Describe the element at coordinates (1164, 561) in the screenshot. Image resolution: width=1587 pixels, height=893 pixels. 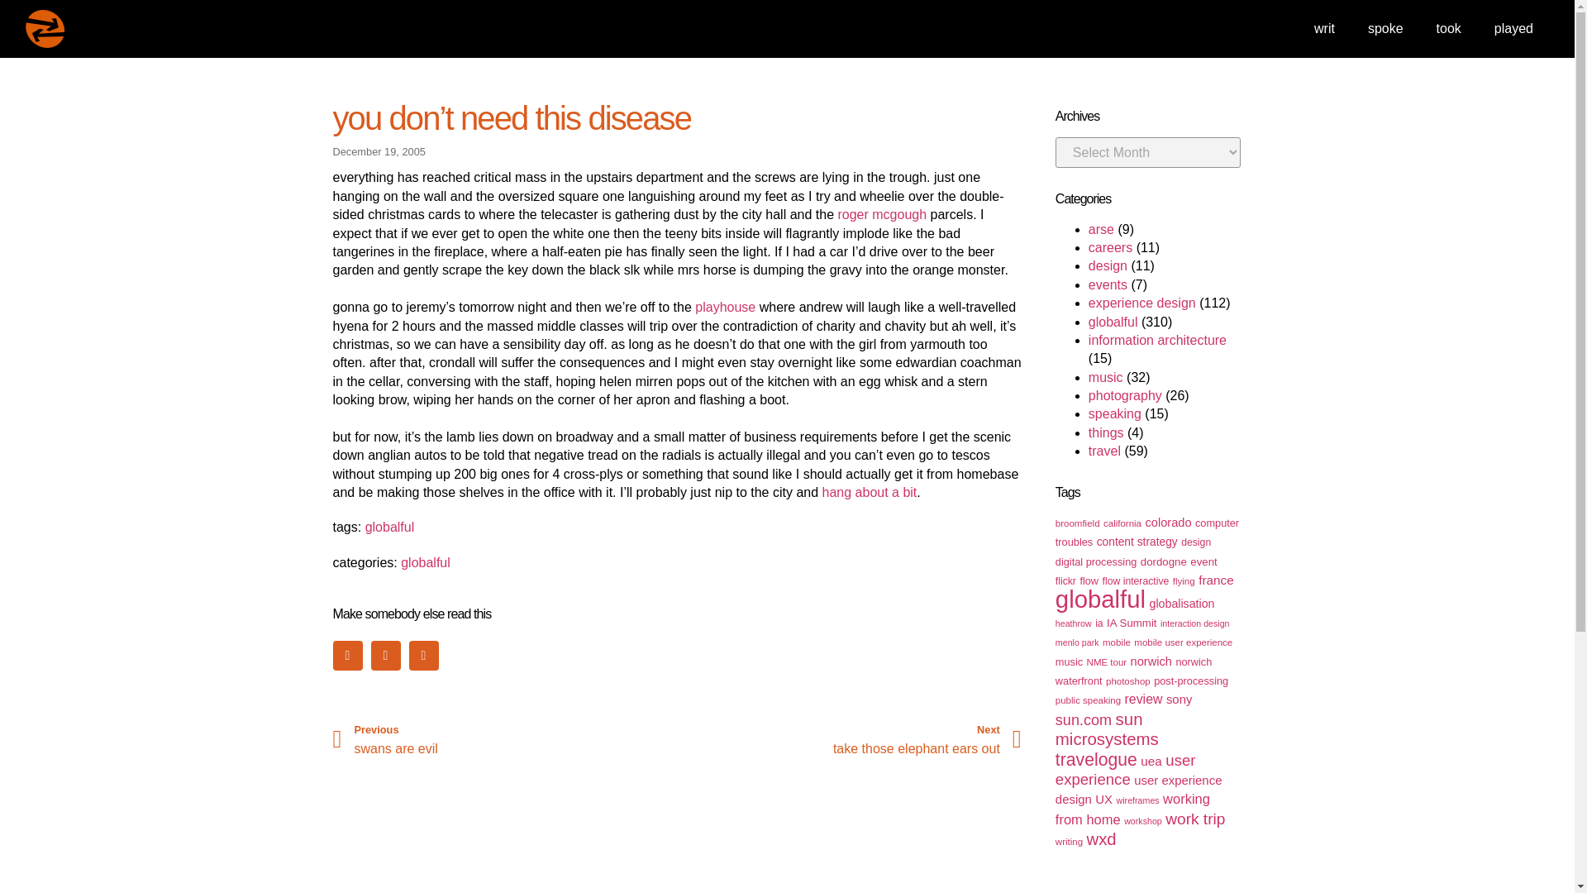
I see `dordogne` at that location.